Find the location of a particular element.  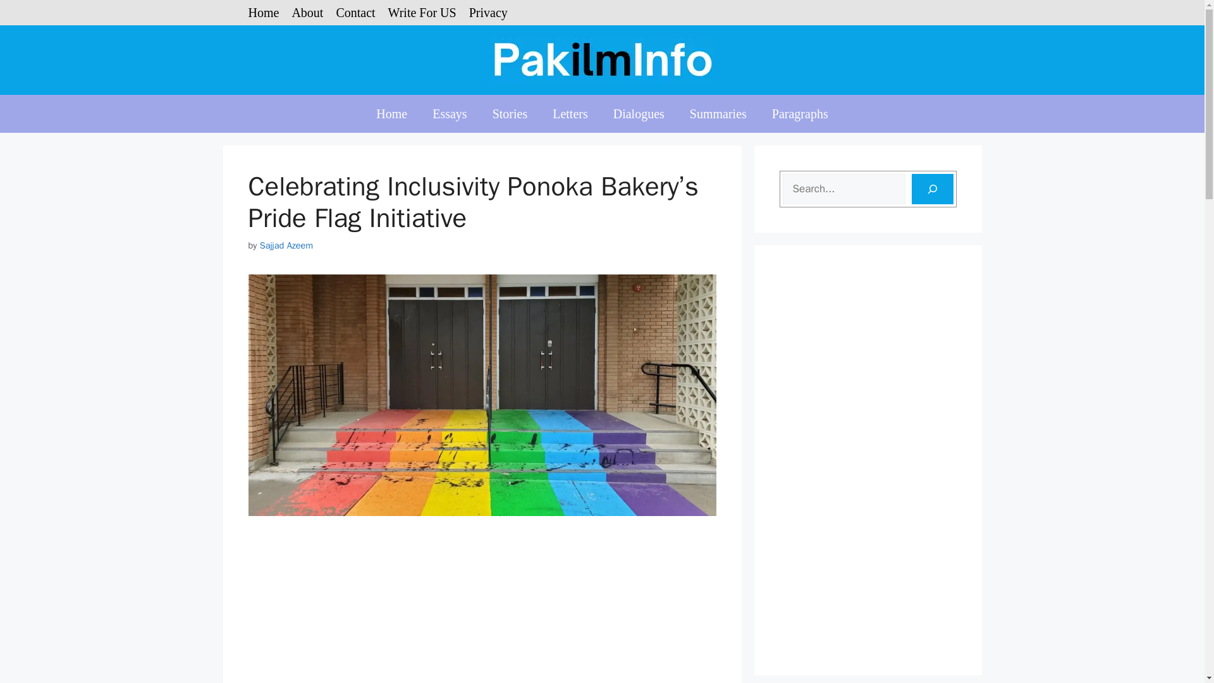

Home is located at coordinates (391, 114).